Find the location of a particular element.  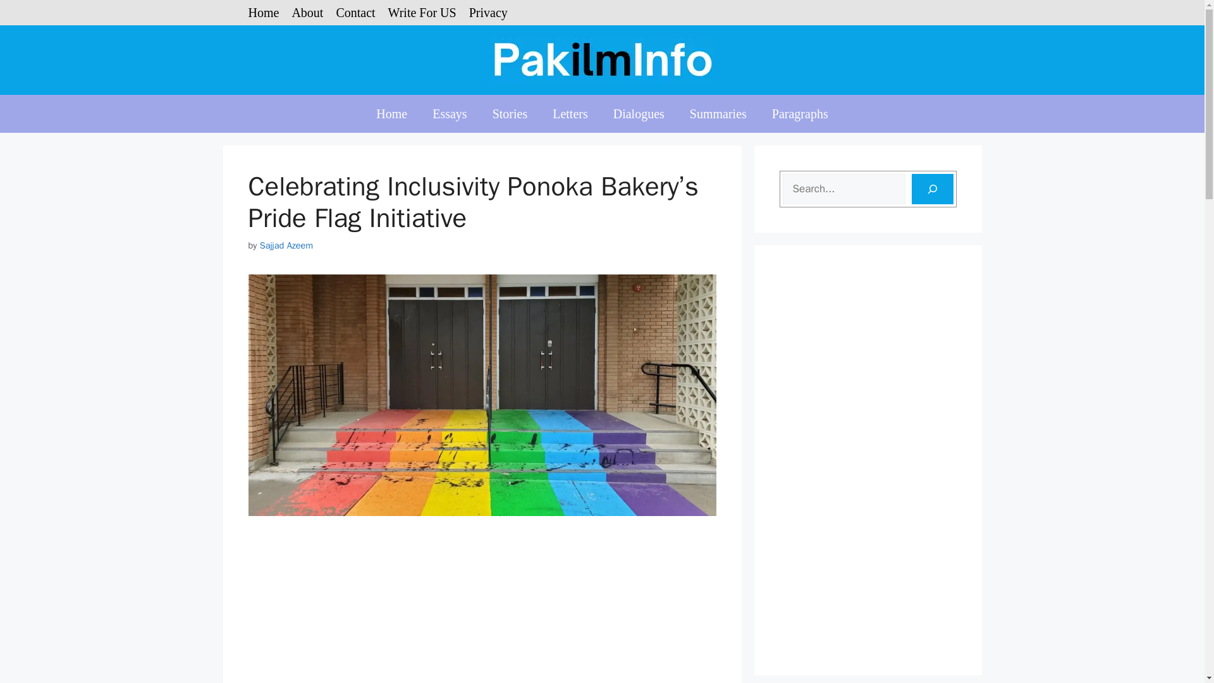

Home is located at coordinates (391, 114).